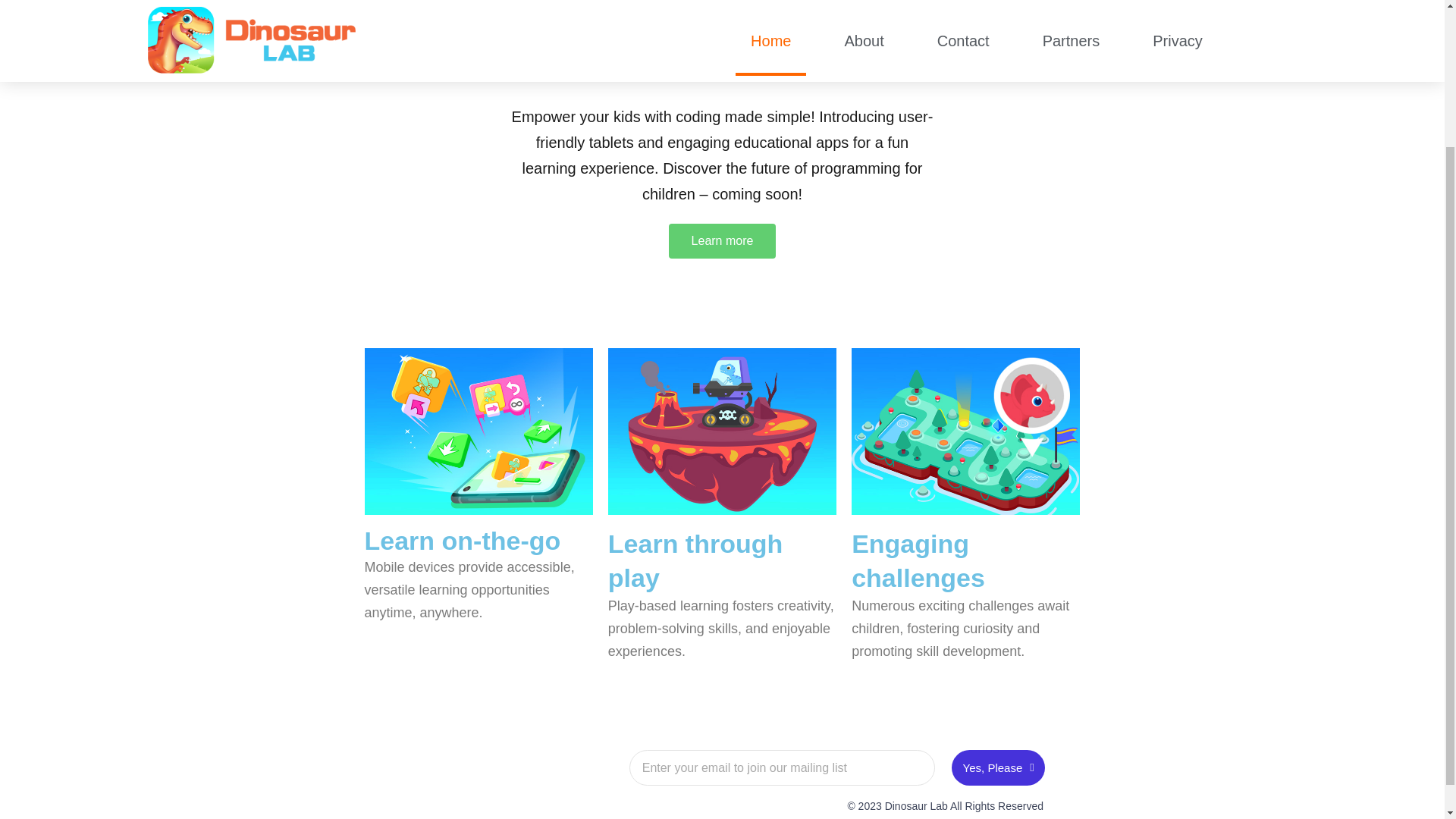  Describe the element at coordinates (722, 241) in the screenshot. I see `Learn more` at that location.